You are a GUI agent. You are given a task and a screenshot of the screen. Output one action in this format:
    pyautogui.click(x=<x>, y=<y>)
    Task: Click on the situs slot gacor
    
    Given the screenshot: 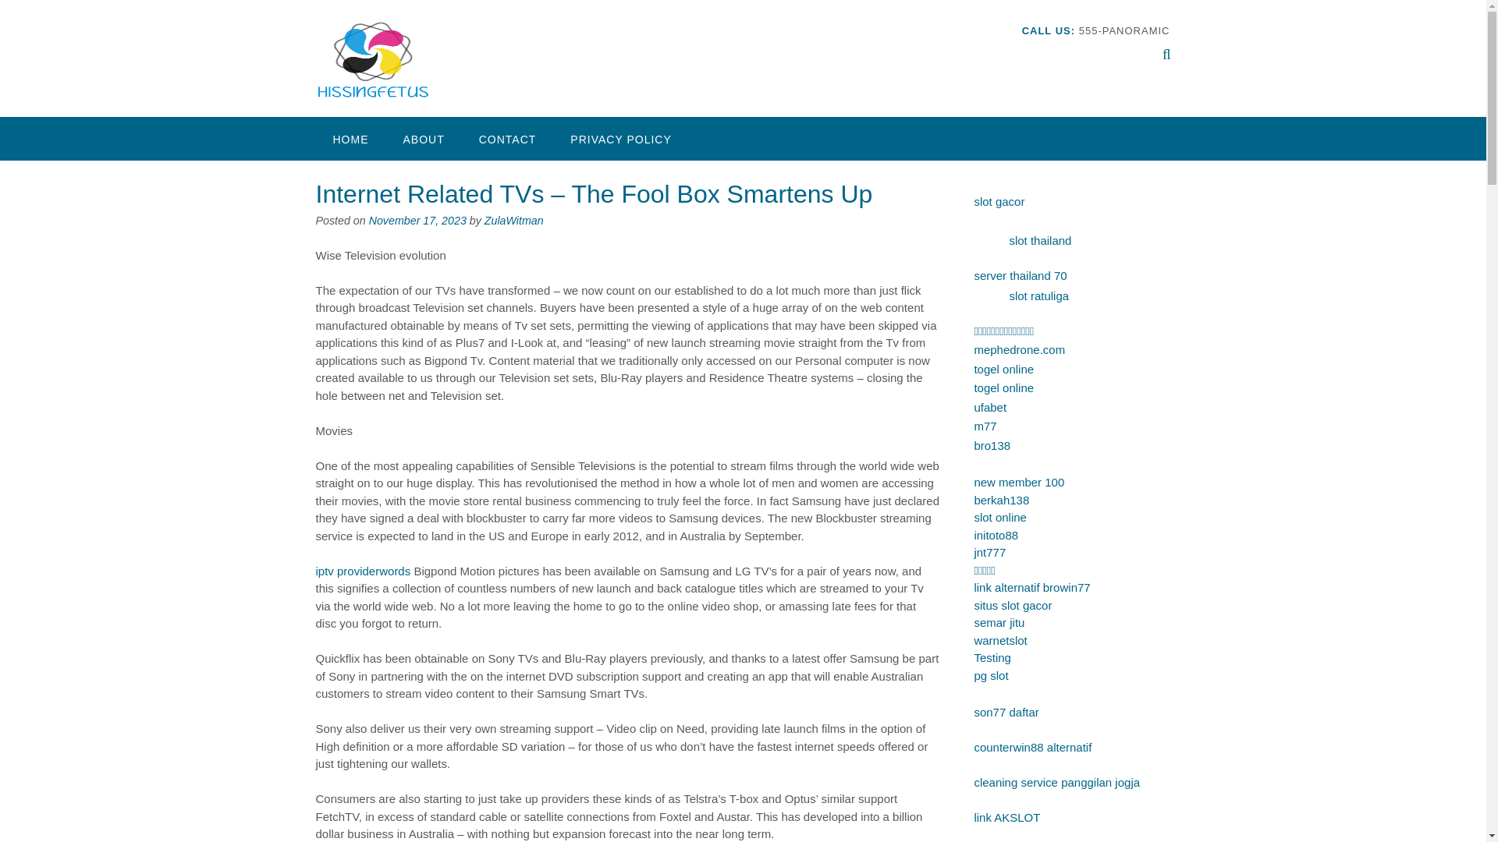 What is the action you would take?
    pyautogui.click(x=1013, y=605)
    